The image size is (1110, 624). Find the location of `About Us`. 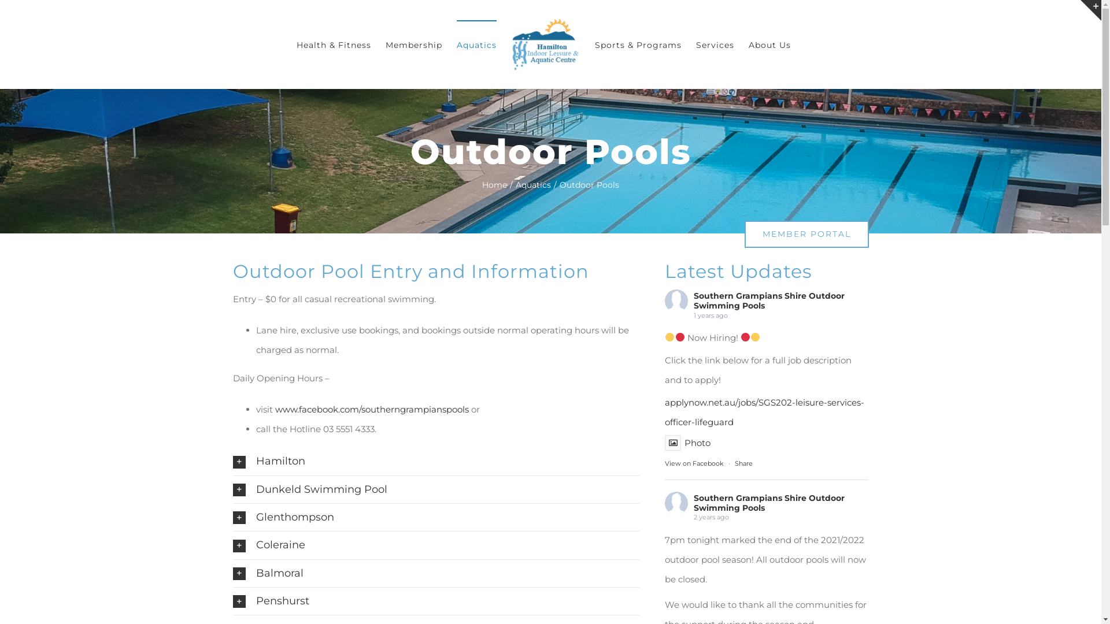

About Us is located at coordinates (769, 44).